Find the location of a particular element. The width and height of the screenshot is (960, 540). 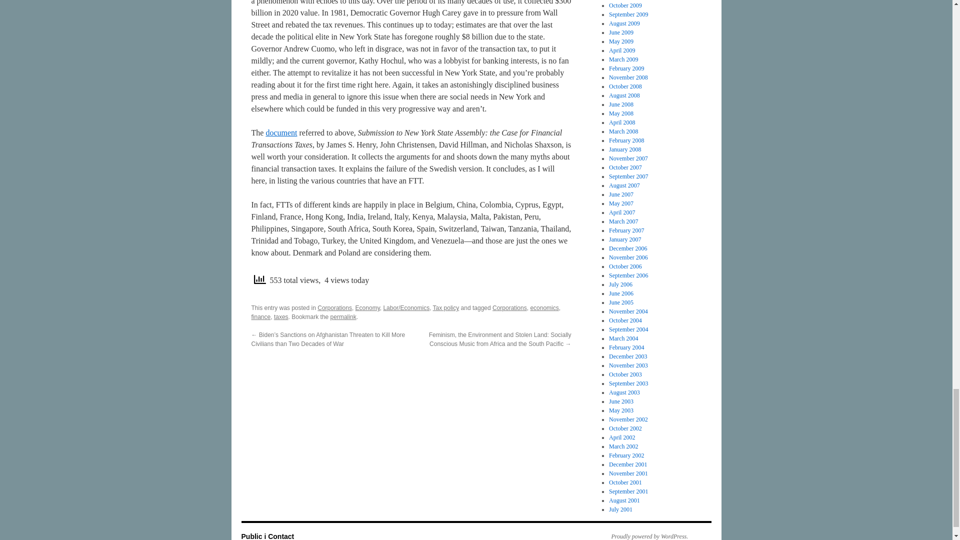

Corporations is located at coordinates (335, 308).